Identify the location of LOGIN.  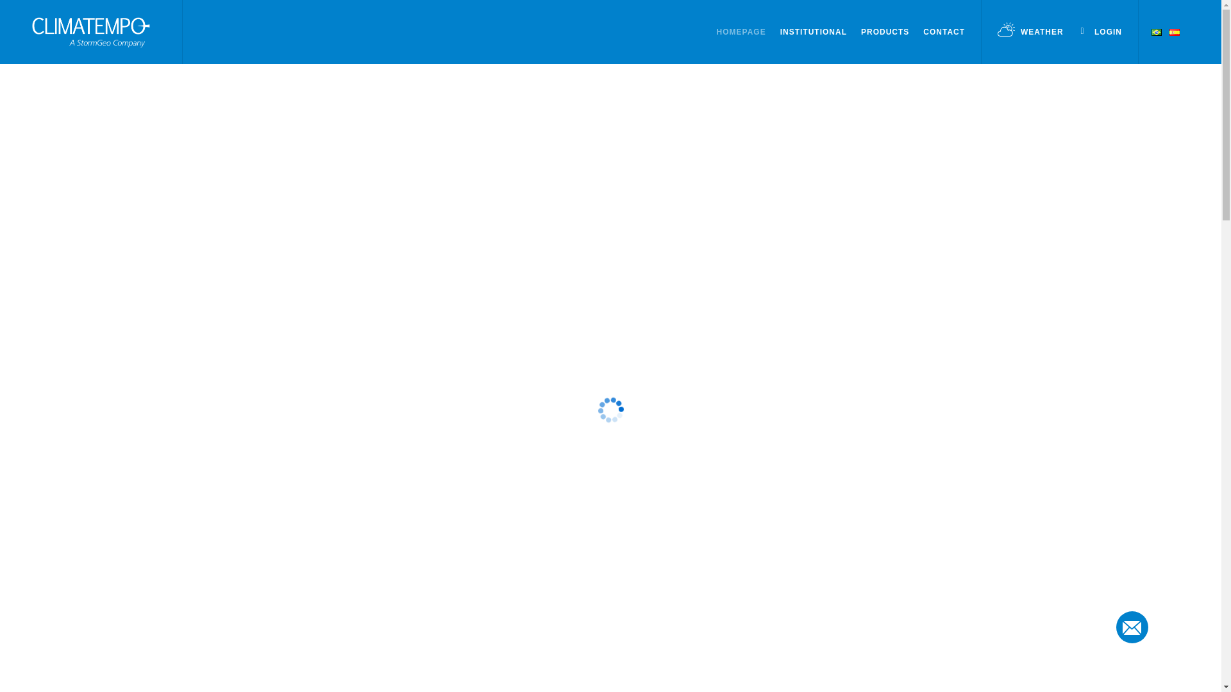
(1100, 32).